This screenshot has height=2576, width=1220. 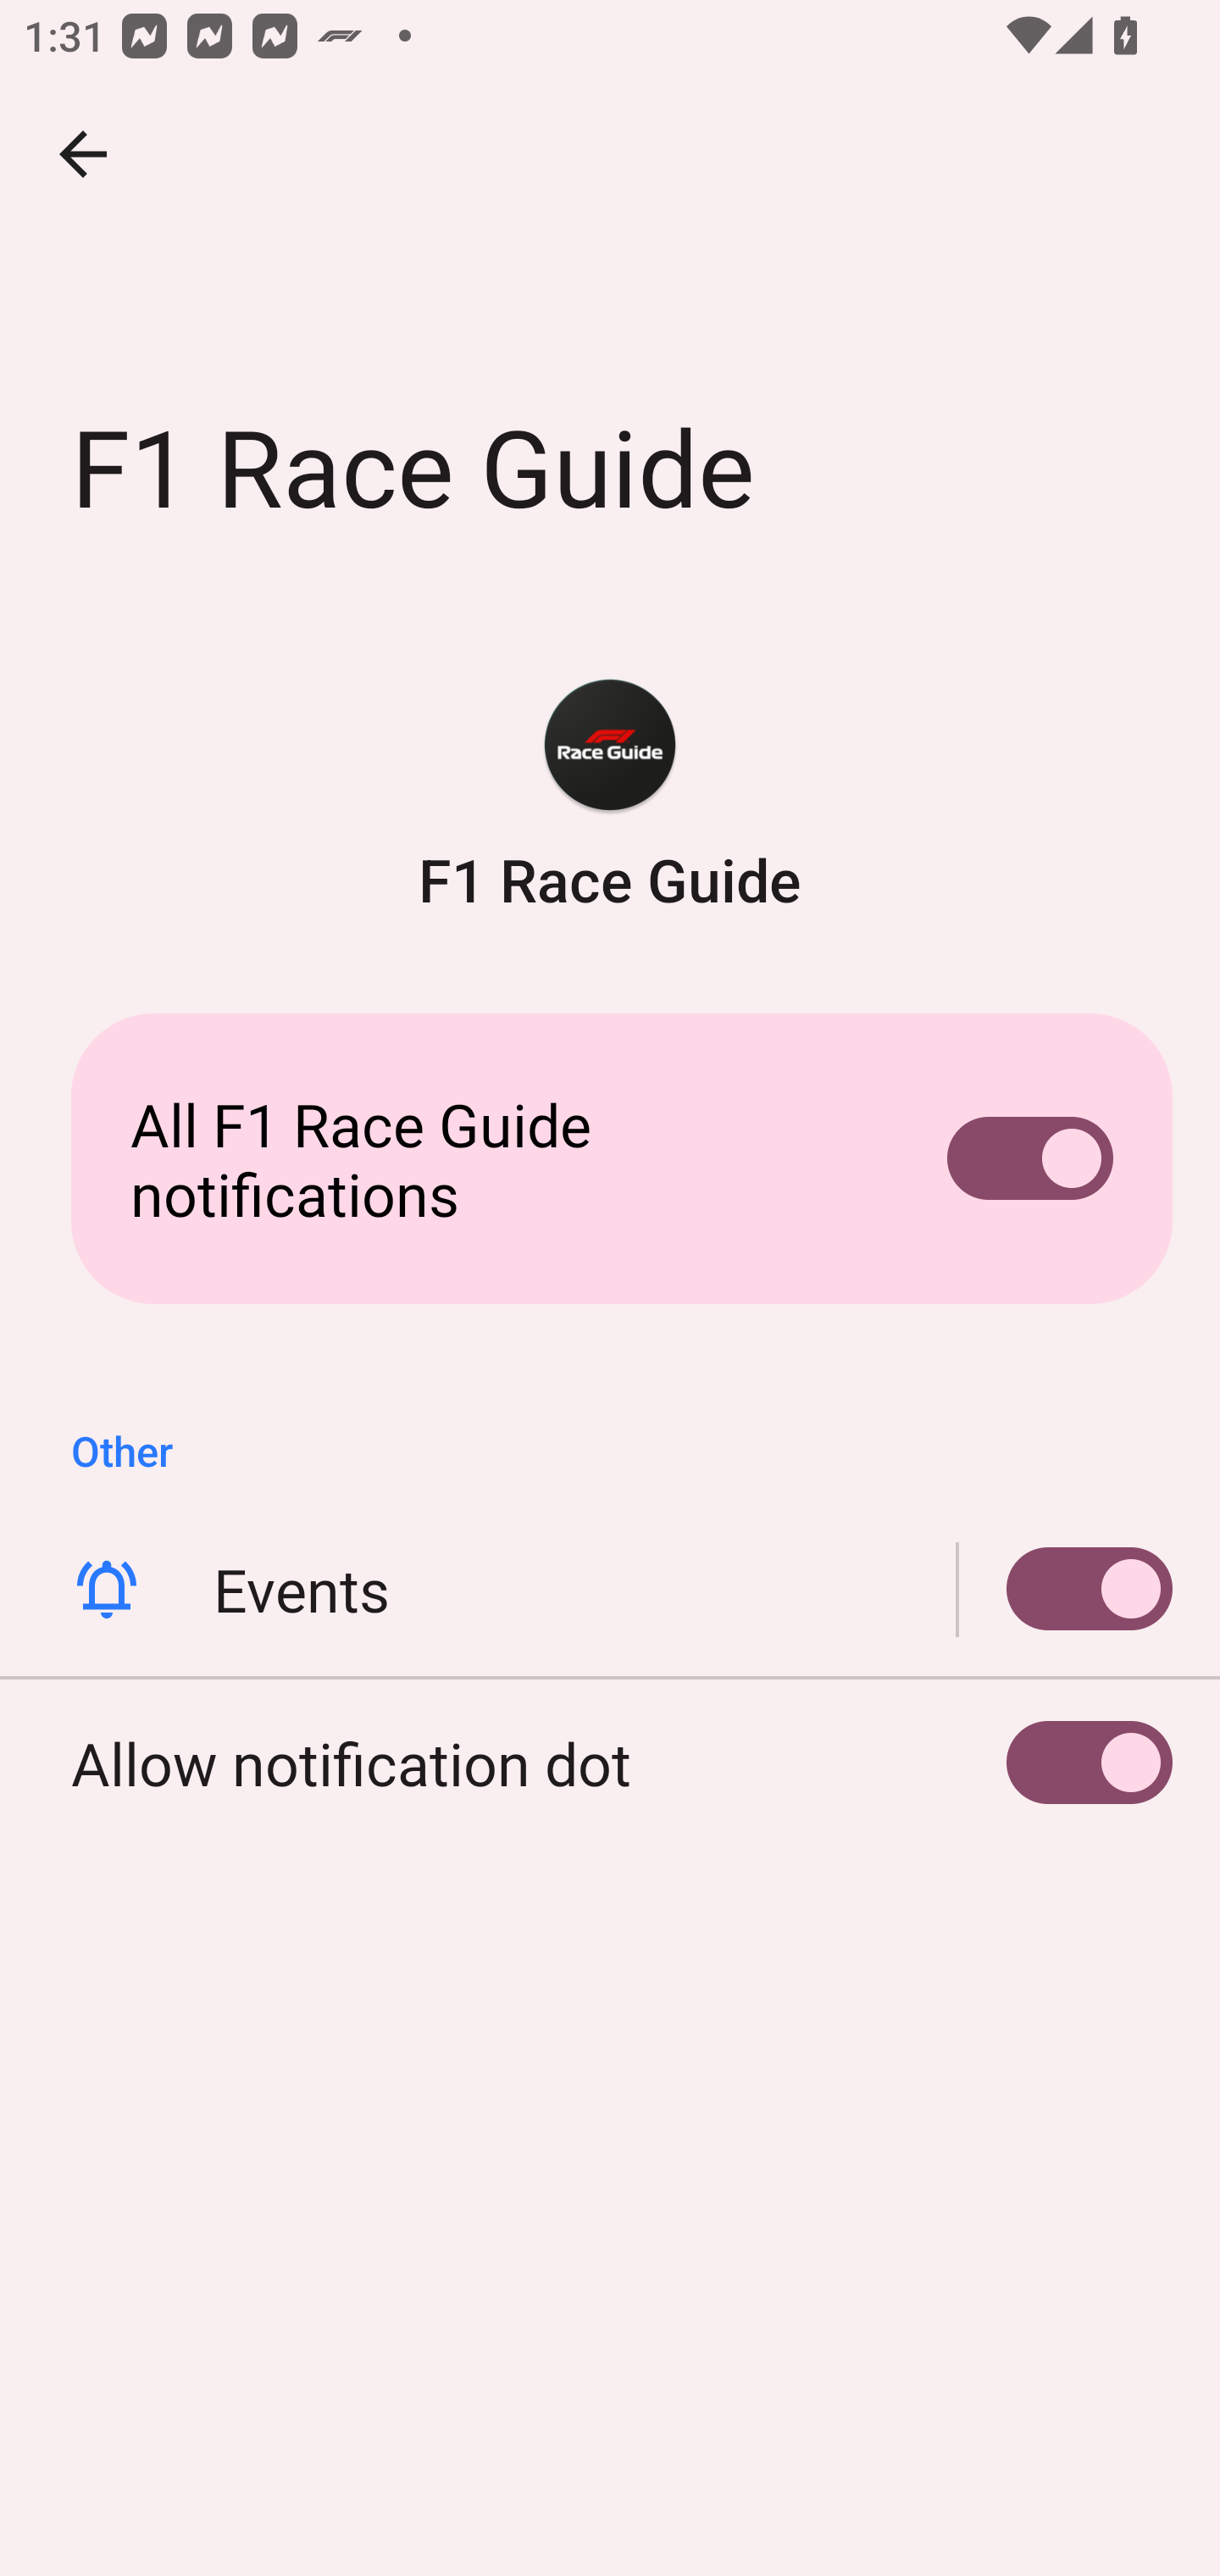 What do you see at coordinates (610, 1763) in the screenshot?
I see `Allow notification dot` at bounding box center [610, 1763].